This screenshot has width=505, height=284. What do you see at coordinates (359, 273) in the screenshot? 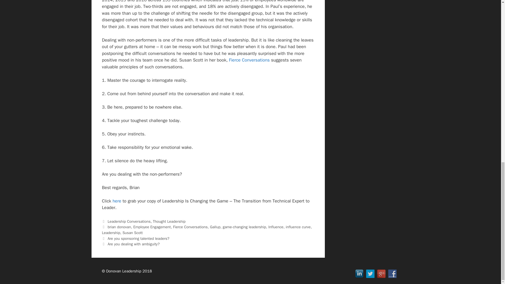
I see `Follow Us on LinkedIn` at bounding box center [359, 273].